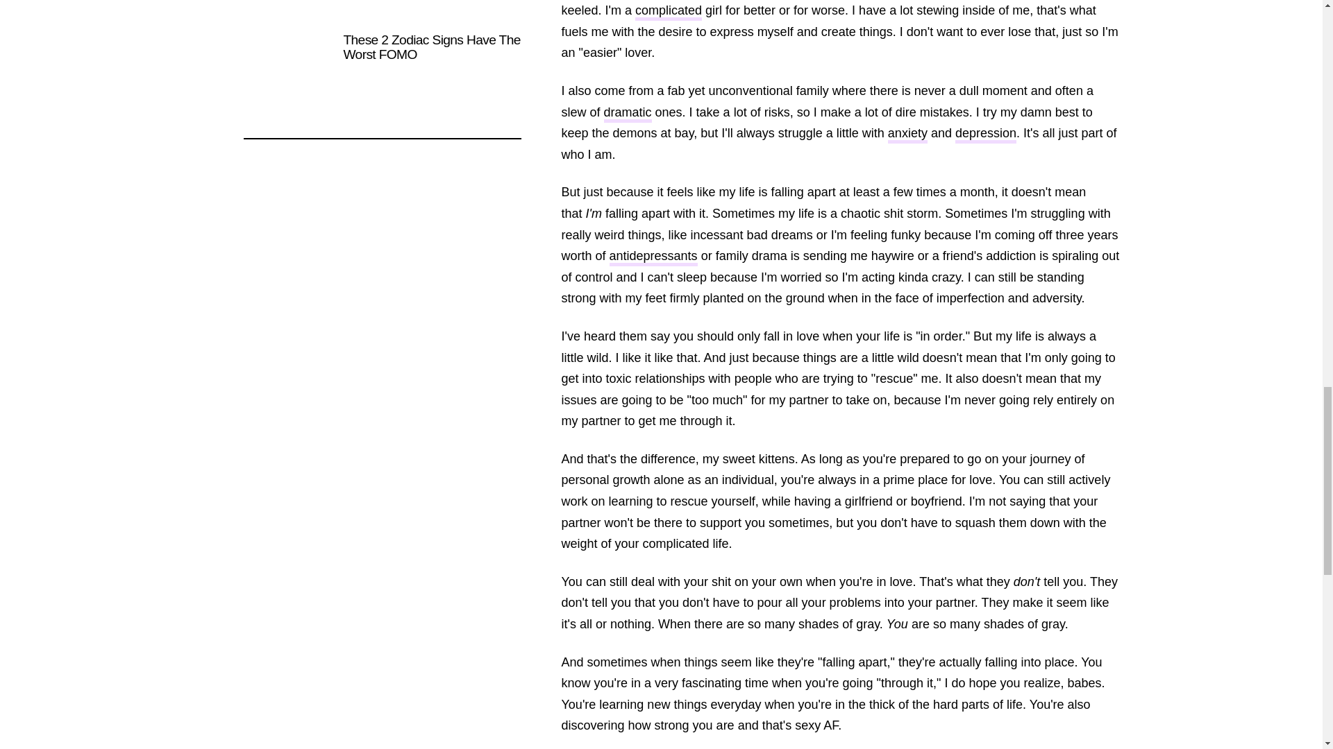 This screenshot has height=749, width=1333. Describe the element at coordinates (628, 114) in the screenshot. I see `dramatic` at that location.